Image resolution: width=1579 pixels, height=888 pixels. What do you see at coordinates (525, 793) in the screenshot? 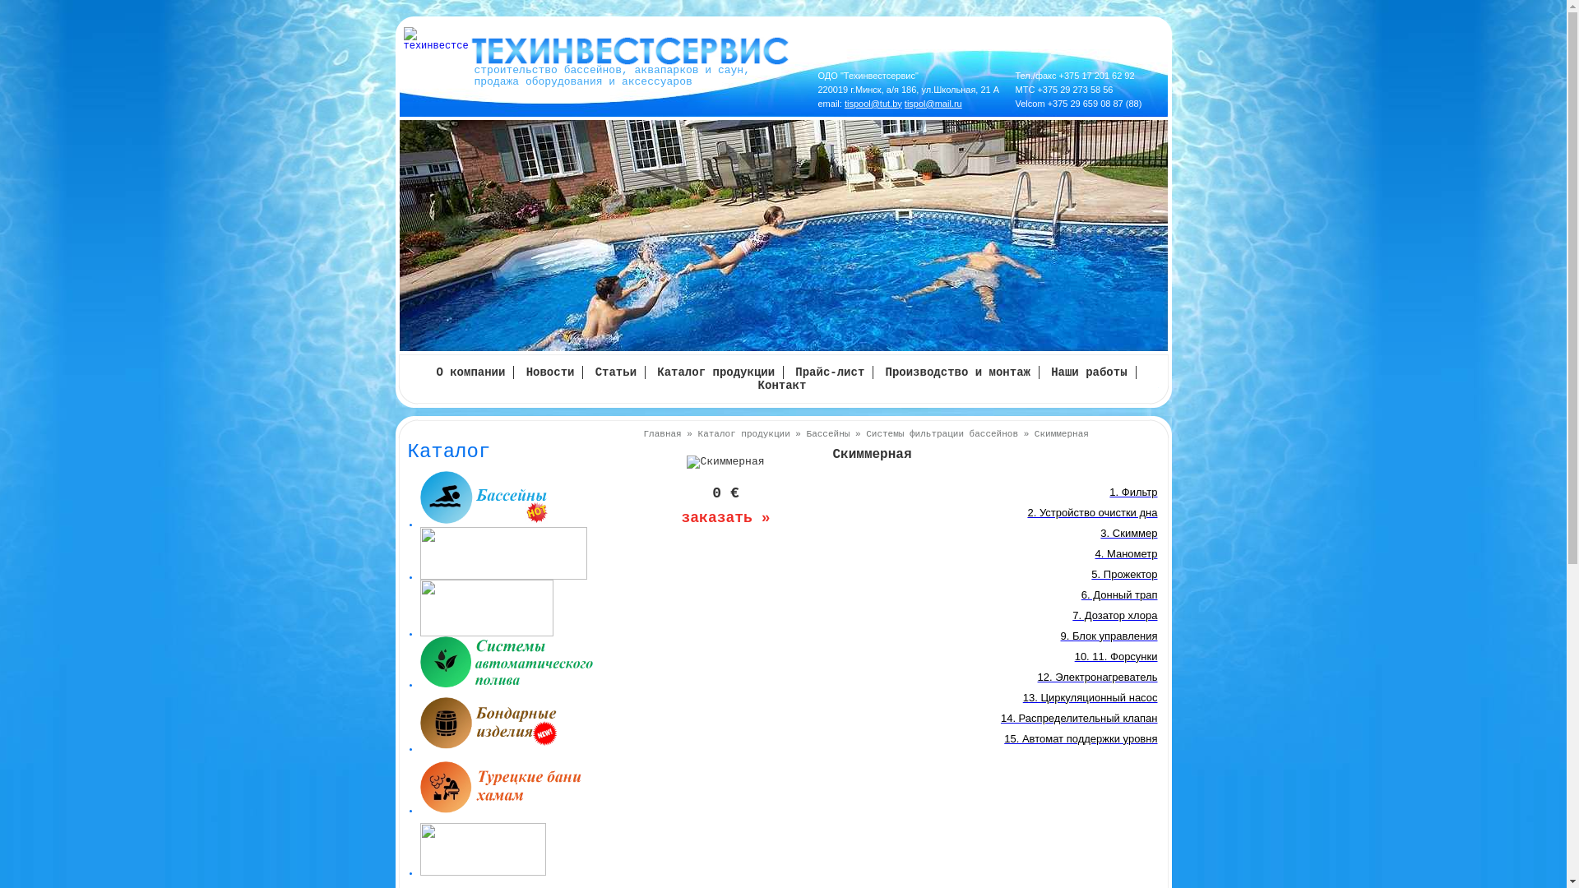
I see ` ` at bounding box center [525, 793].